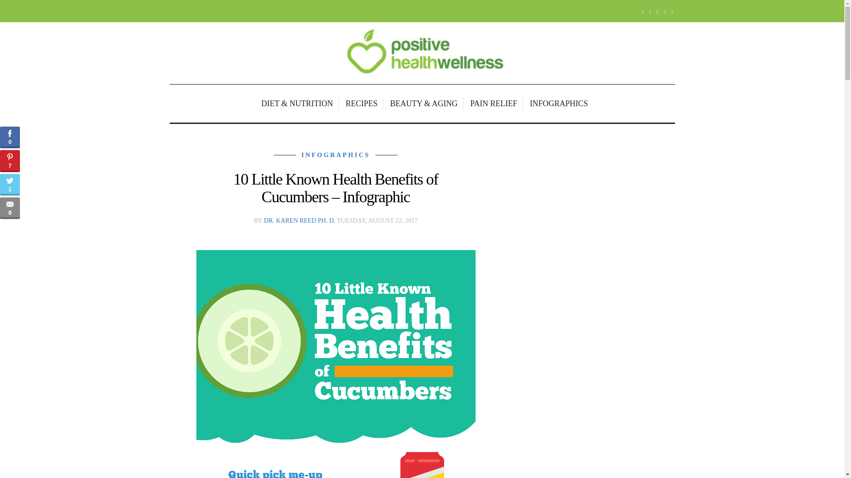  What do you see at coordinates (556, 104) in the screenshot?
I see `INFOGRAPHICS` at bounding box center [556, 104].